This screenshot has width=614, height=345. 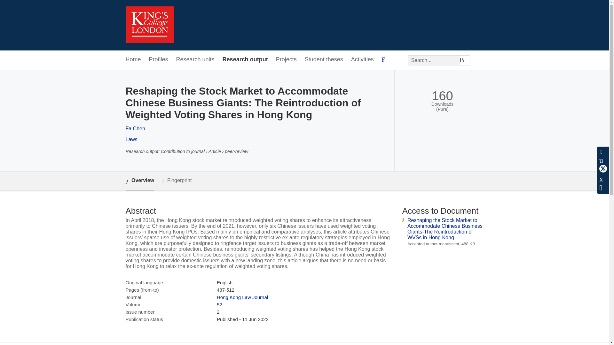 What do you see at coordinates (159, 60) in the screenshot?
I see `Profiles` at bounding box center [159, 60].